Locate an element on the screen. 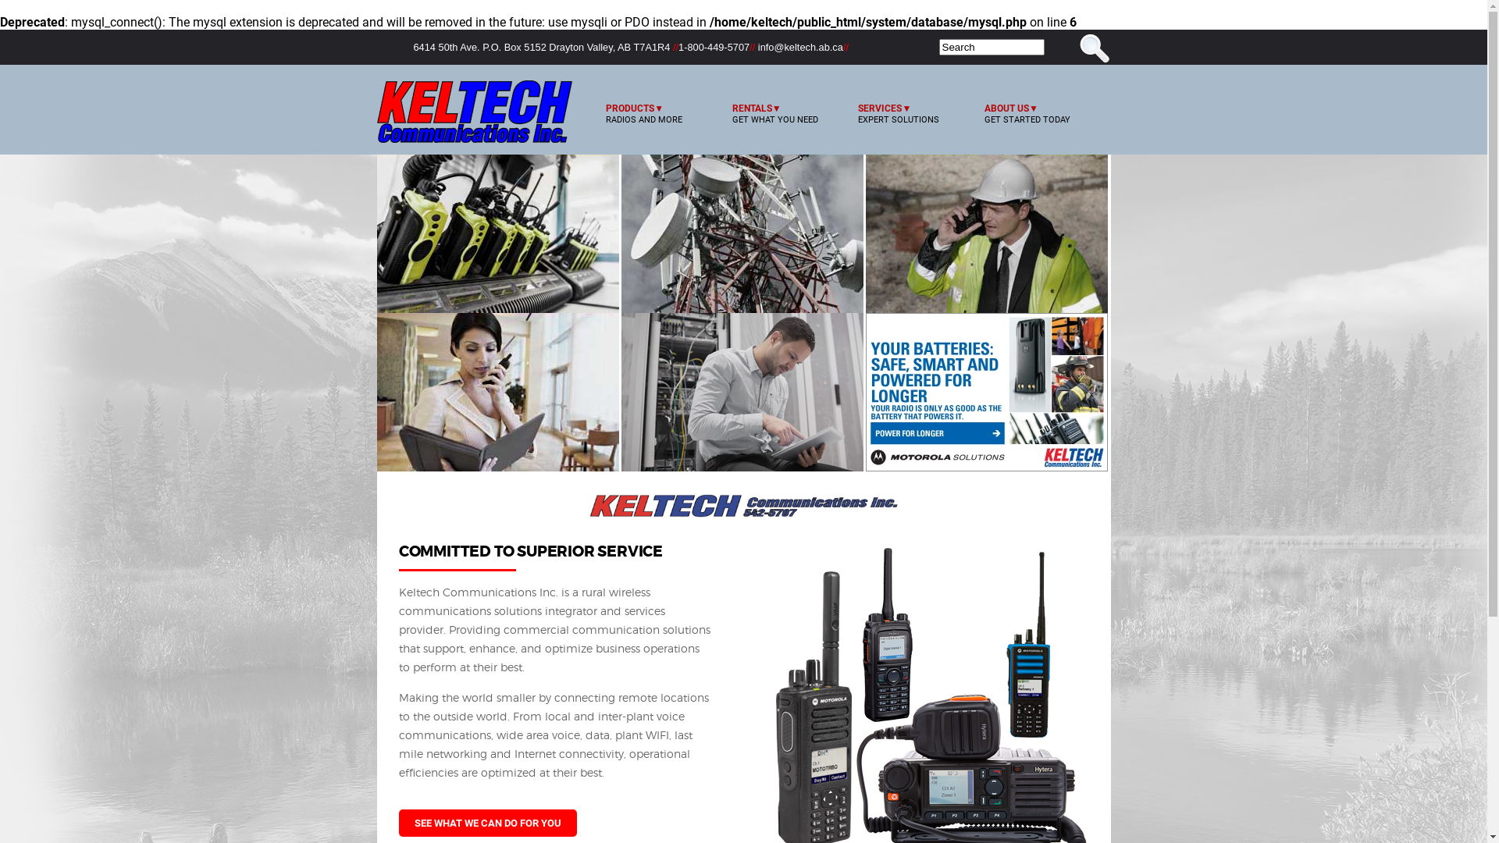 The width and height of the screenshot is (1499, 843). SEE WHAT WE CAN DO FOR YOU is located at coordinates (488, 823).